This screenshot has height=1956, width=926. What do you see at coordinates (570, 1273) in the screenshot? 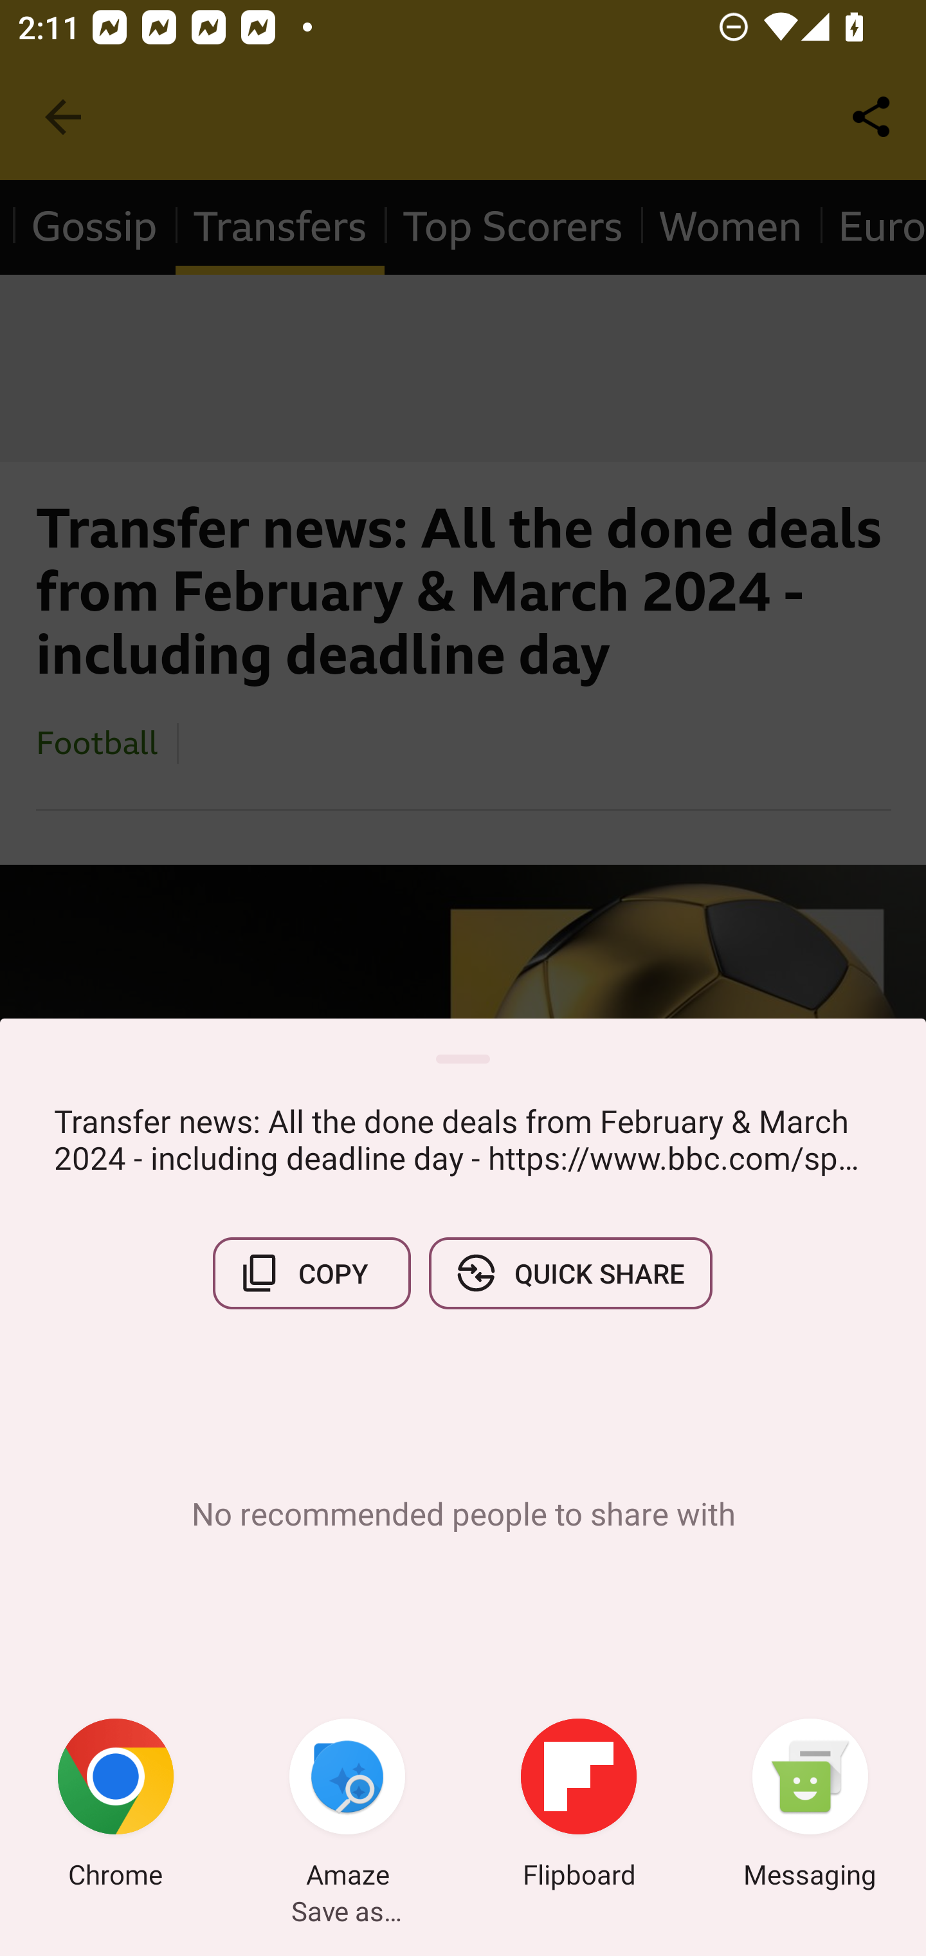
I see `QUICK SHARE` at bounding box center [570, 1273].